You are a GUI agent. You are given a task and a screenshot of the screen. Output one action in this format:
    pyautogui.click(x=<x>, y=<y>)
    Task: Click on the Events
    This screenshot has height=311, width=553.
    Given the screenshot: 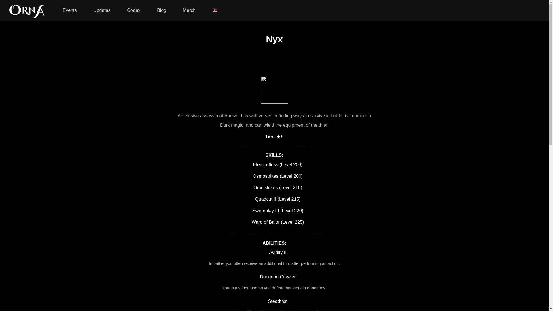 What is the action you would take?
    pyautogui.click(x=70, y=10)
    